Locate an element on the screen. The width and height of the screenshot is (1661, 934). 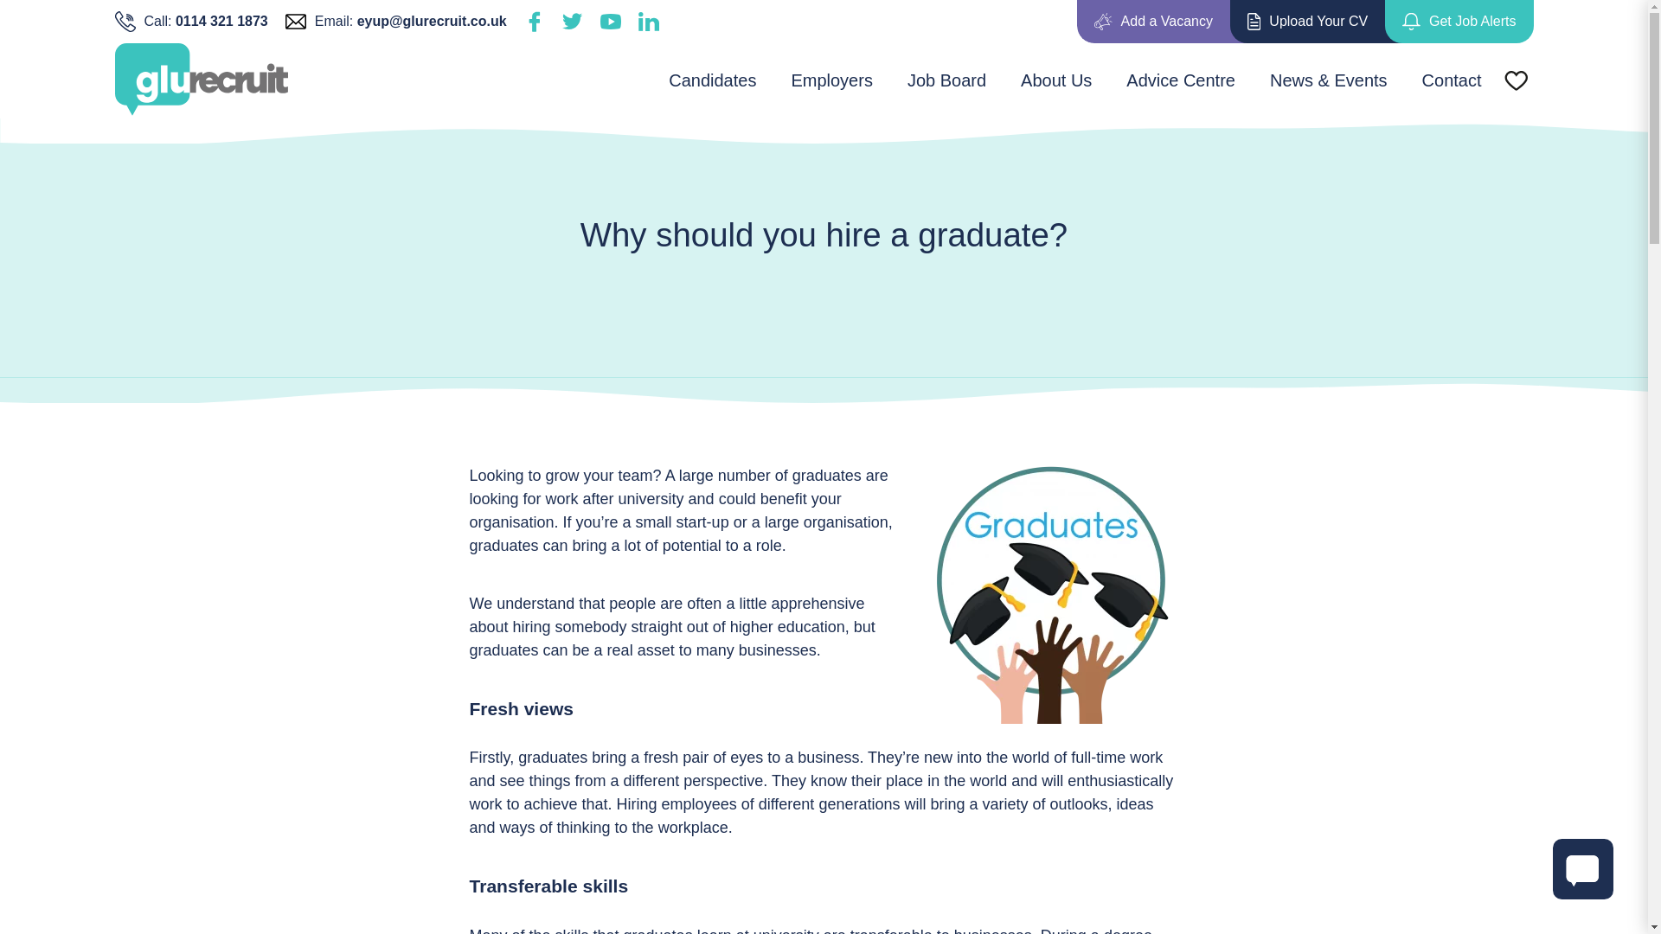
About Us is located at coordinates (1055, 80).